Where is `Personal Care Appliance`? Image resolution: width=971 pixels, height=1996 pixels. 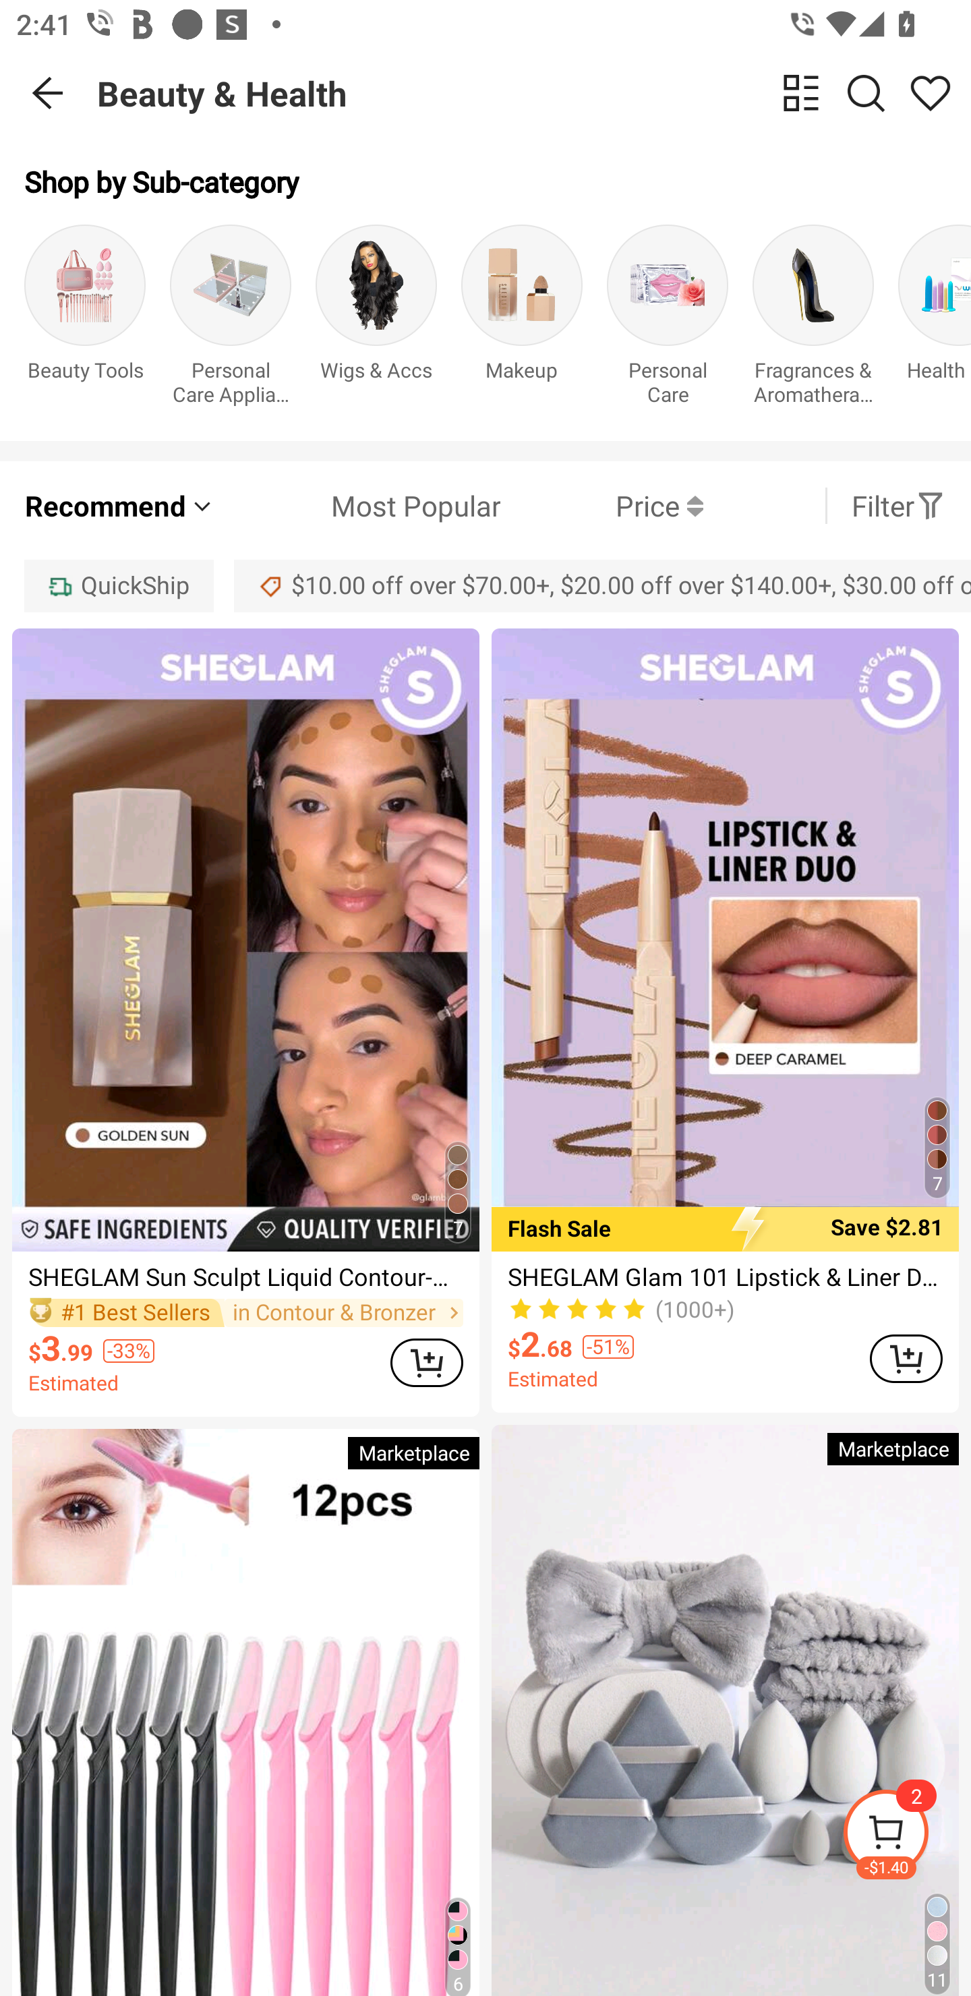
Personal Care Appliance is located at coordinates (231, 320).